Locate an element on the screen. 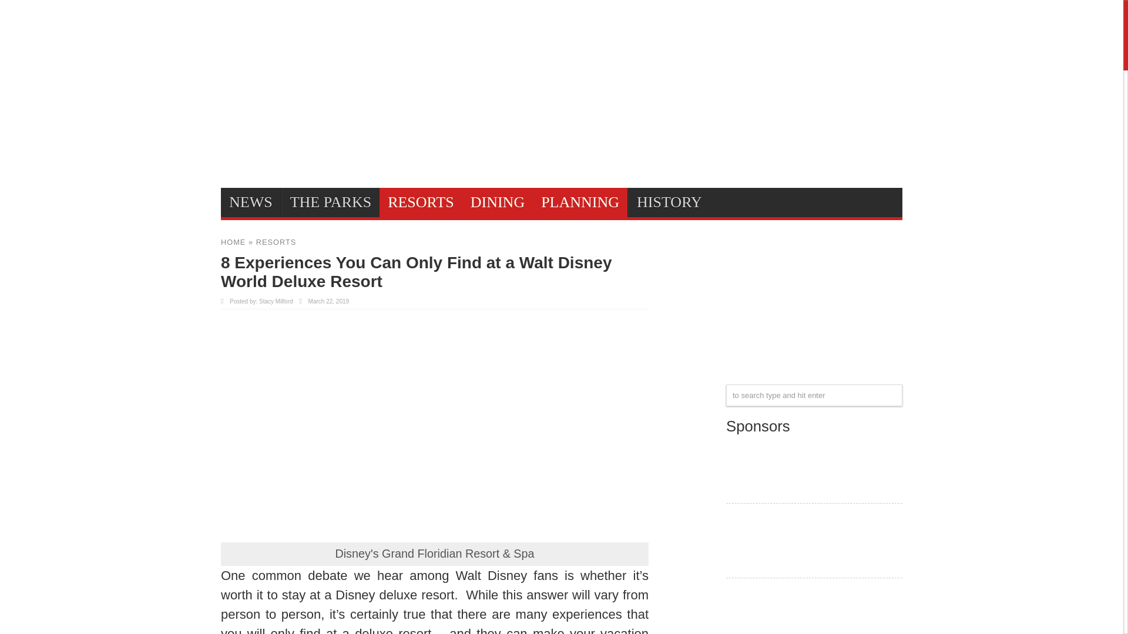 This screenshot has width=1128, height=634. to search type and hit enter is located at coordinates (814, 395).